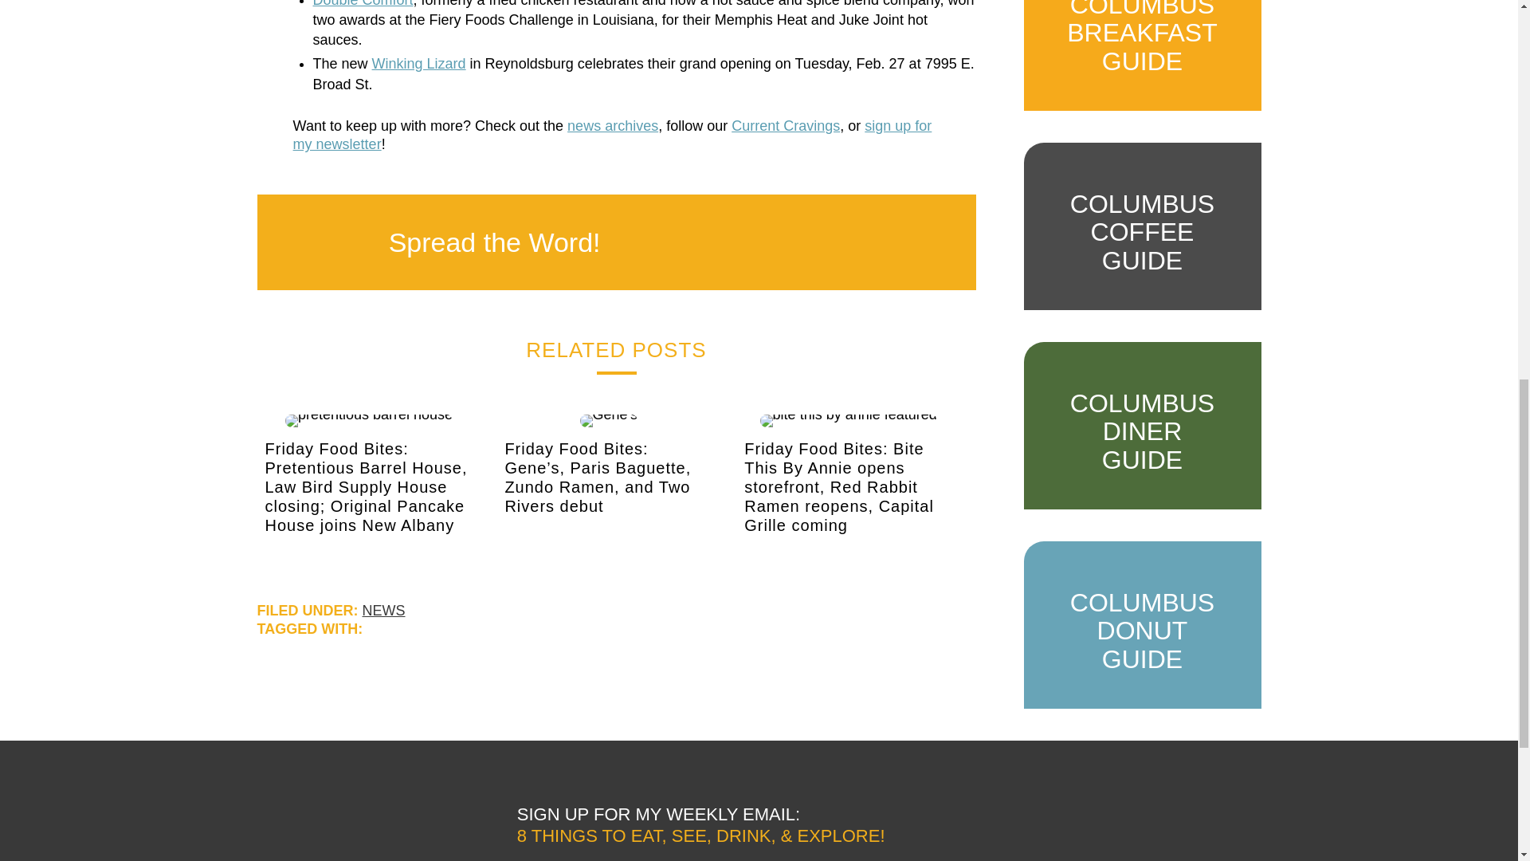  What do you see at coordinates (774, 242) in the screenshot?
I see `twitter` at bounding box center [774, 242].